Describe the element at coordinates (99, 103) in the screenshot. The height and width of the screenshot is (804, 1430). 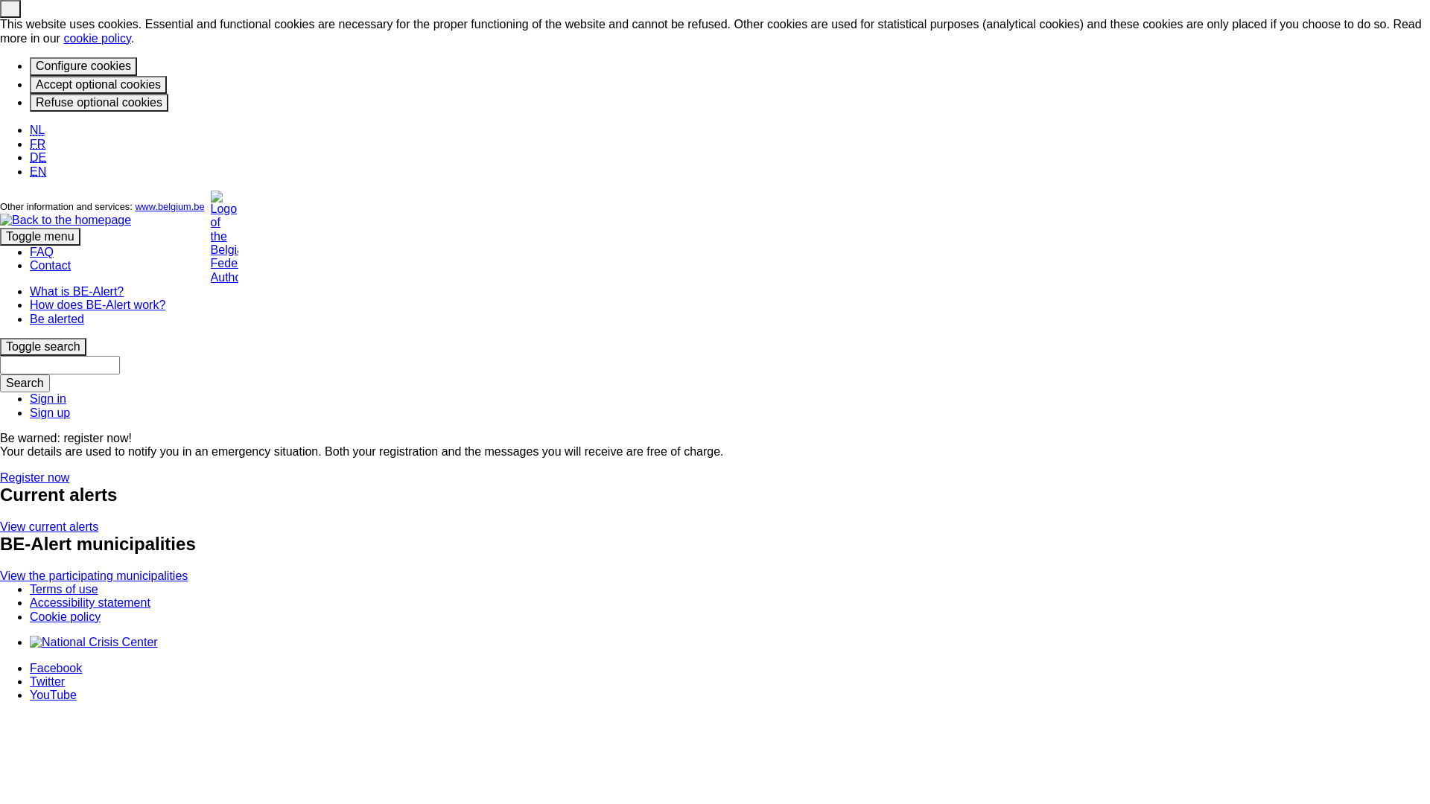
I see `Refuse optional cookies` at that location.